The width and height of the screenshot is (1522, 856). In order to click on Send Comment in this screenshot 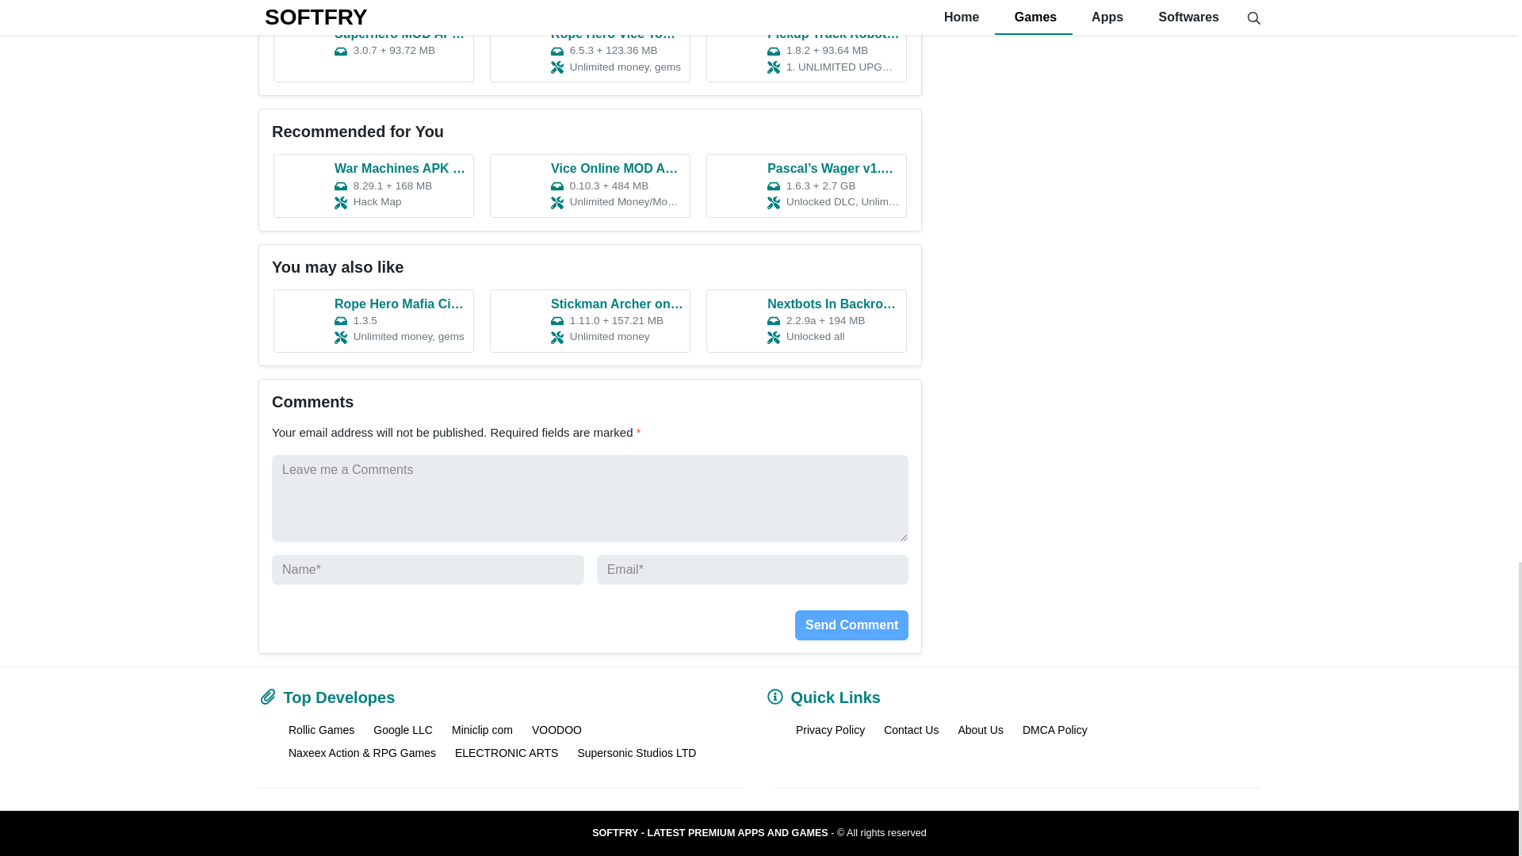, I will do `click(851, 624)`.